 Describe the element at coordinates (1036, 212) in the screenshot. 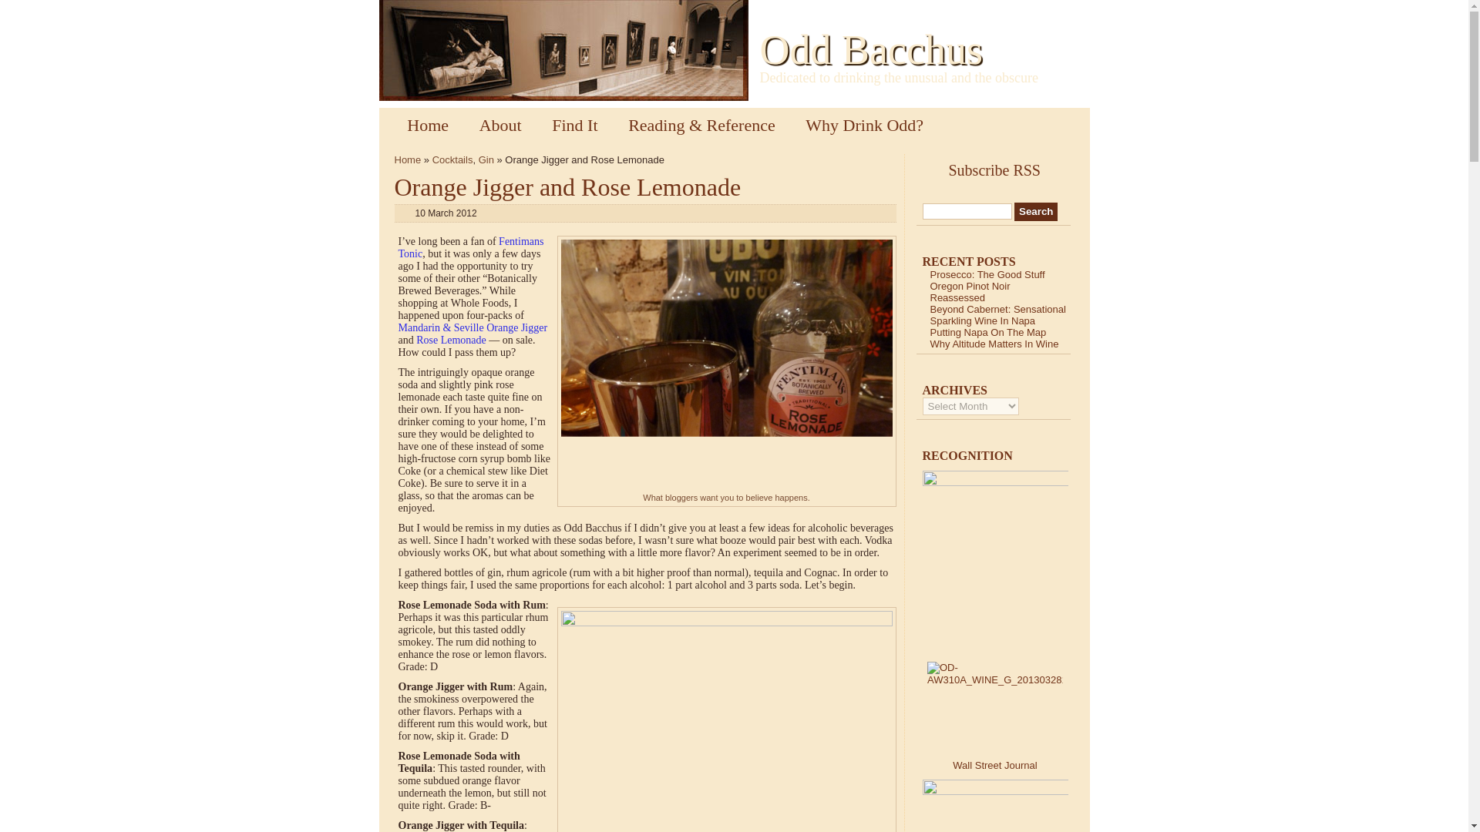

I see `Search` at that location.